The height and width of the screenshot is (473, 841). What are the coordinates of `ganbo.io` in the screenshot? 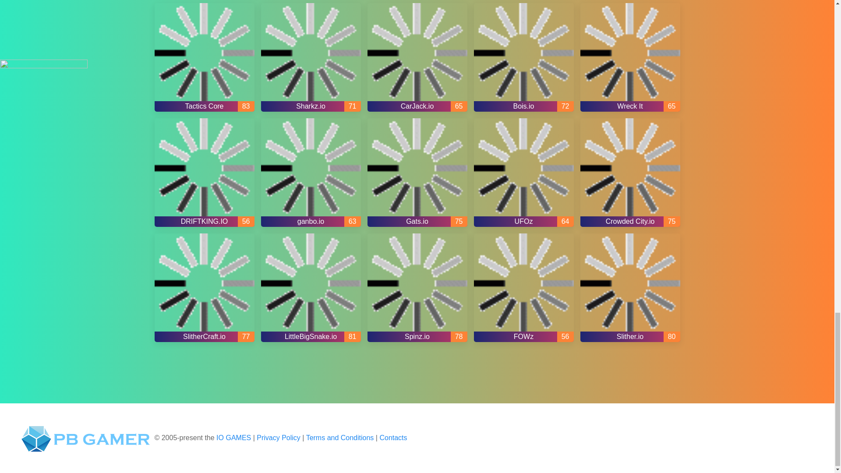 It's located at (311, 173).